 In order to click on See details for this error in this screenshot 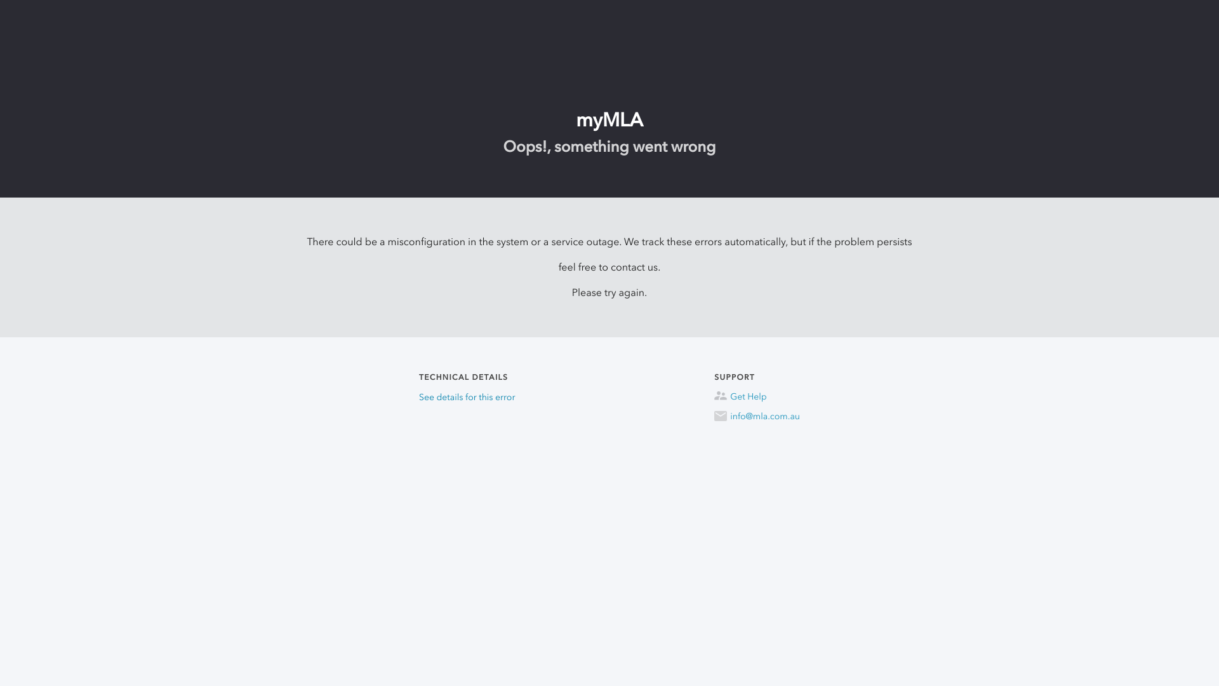, I will do `click(467, 398)`.